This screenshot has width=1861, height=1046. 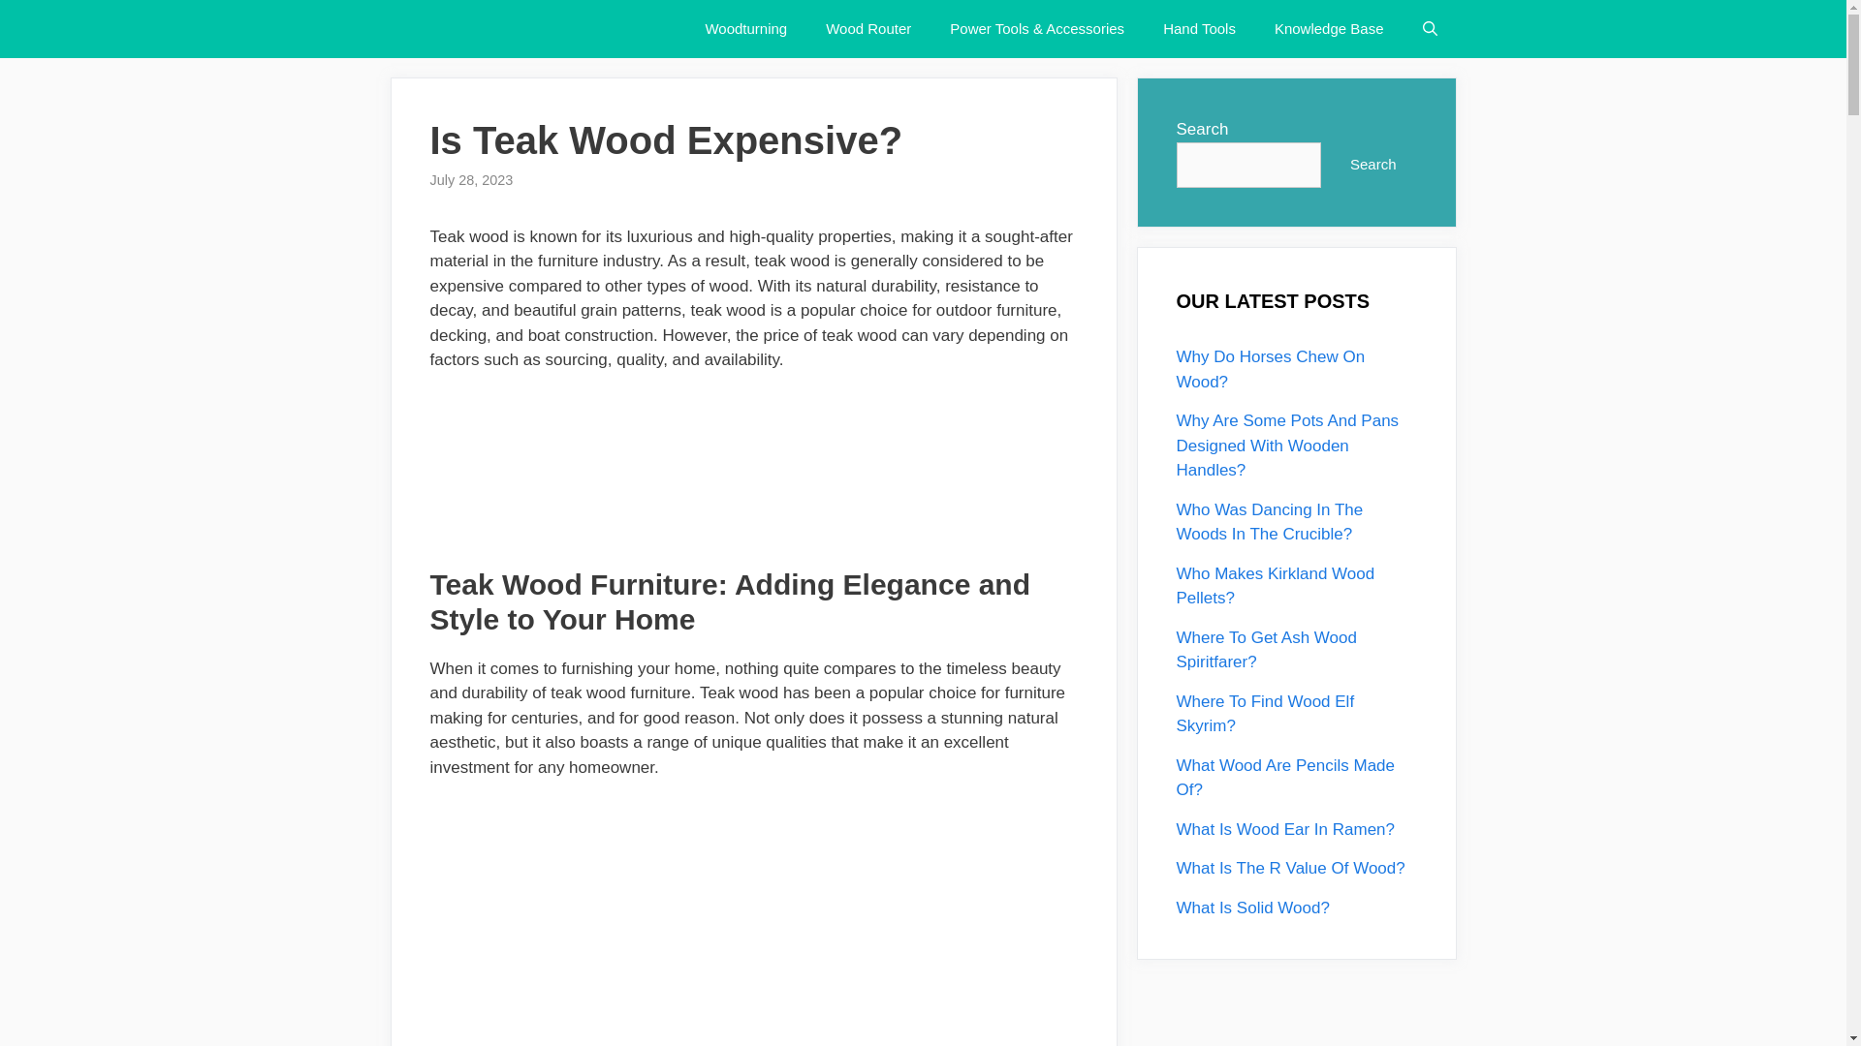 I want to click on Why Do Horses Chew On Wood?, so click(x=1271, y=368).